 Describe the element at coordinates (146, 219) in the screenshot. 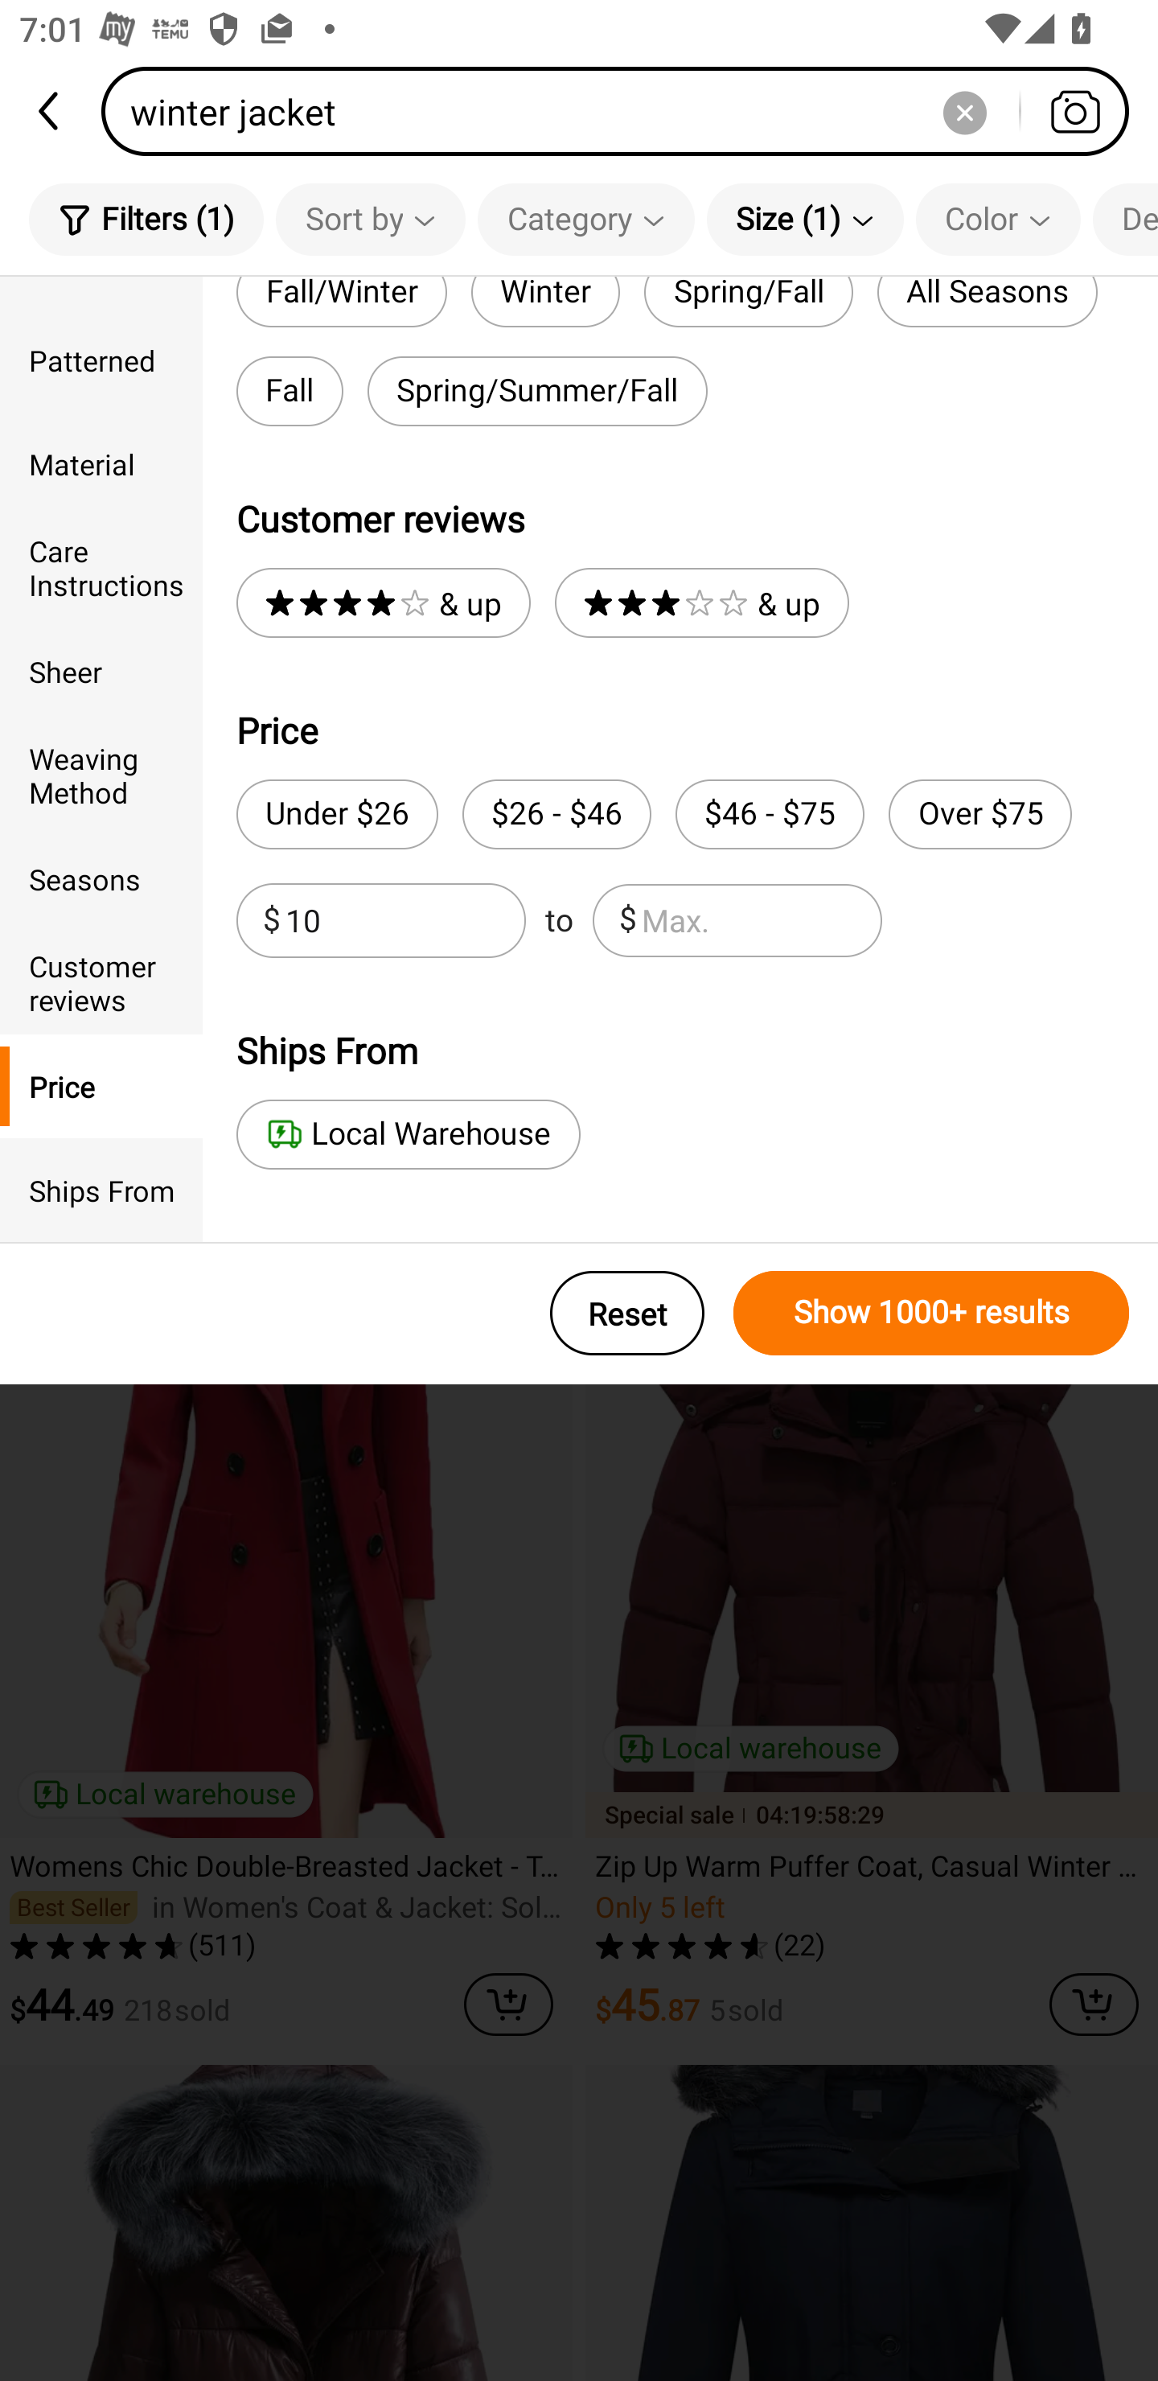

I see `Filters (1)` at that location.